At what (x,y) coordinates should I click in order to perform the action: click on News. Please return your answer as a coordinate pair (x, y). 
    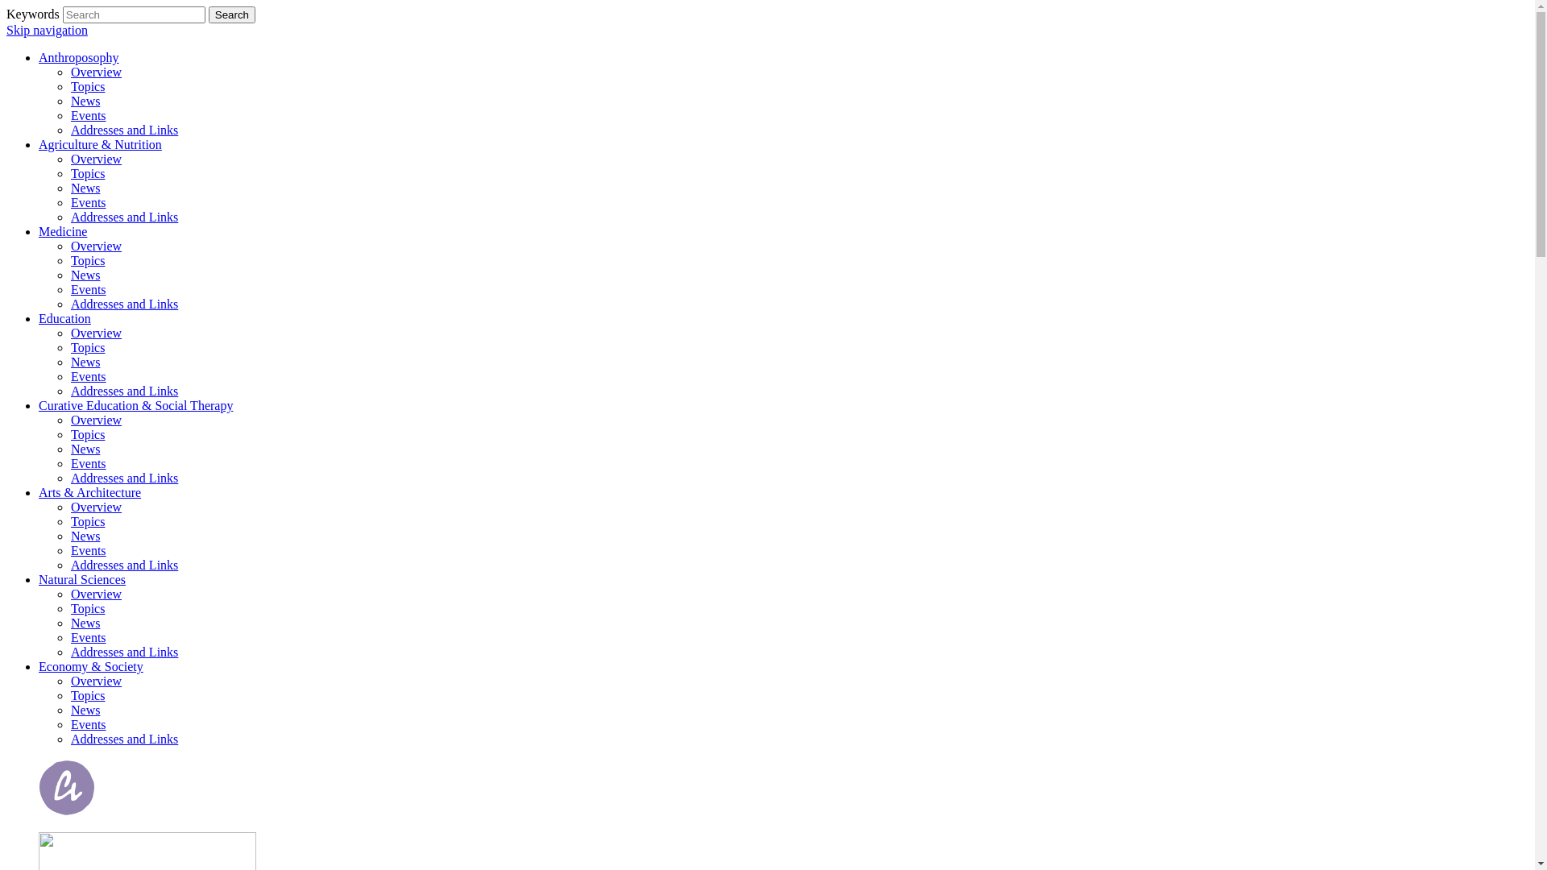
    Looking at the image, I should click on (85, 536).